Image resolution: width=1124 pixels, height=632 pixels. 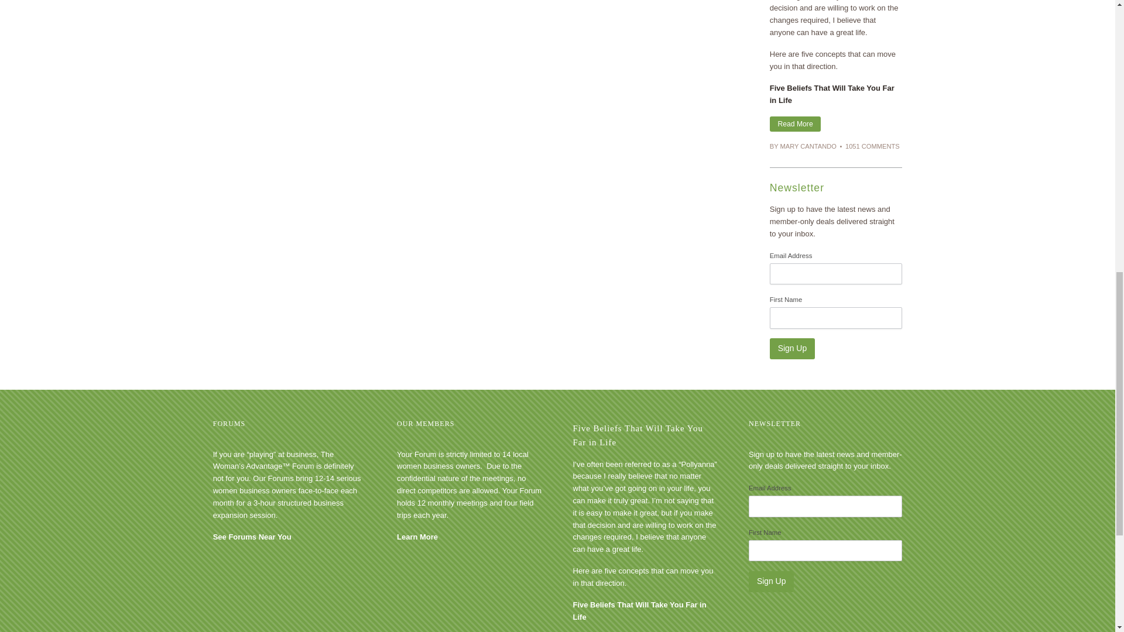 I want to click on 1051 COMMENTS, so click(x=872, y=146).